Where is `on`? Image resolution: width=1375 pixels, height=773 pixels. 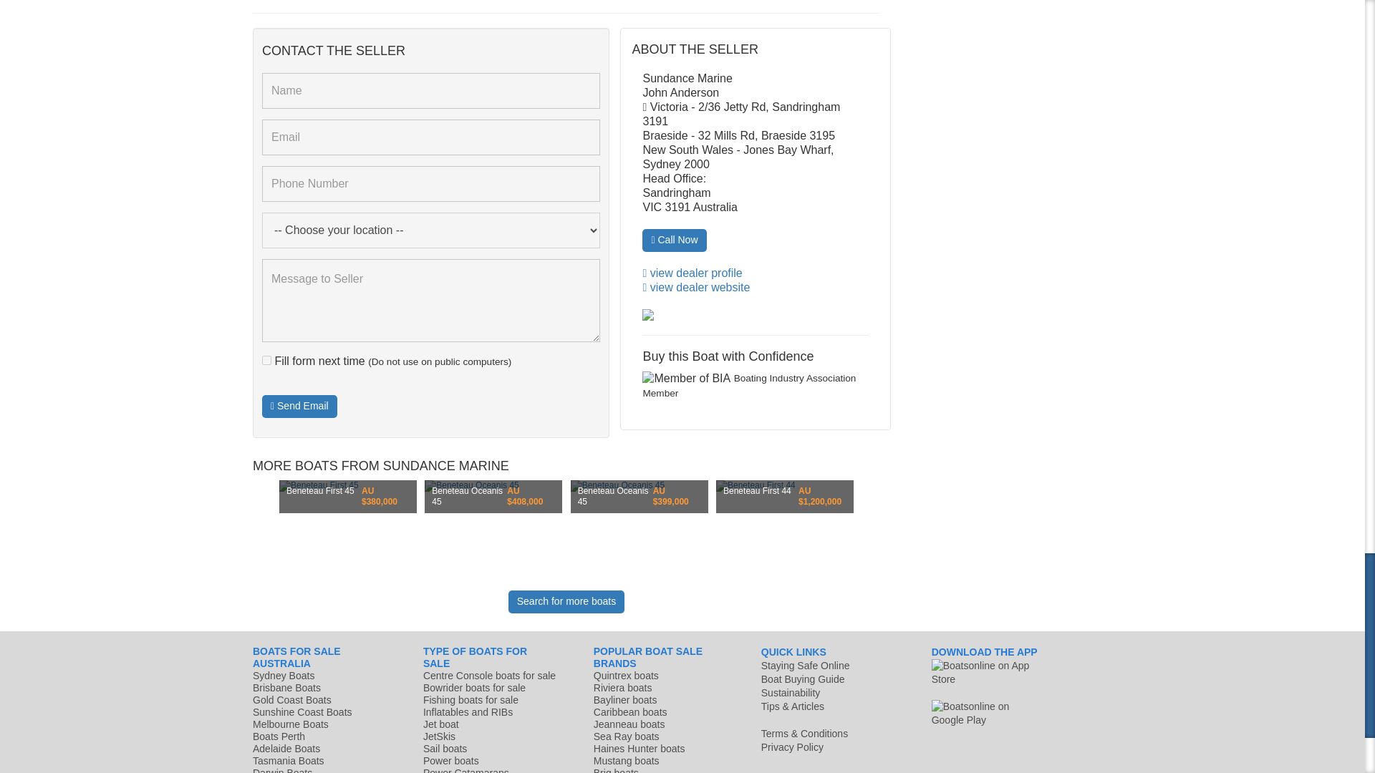 on is located at coordinates (266, 359).